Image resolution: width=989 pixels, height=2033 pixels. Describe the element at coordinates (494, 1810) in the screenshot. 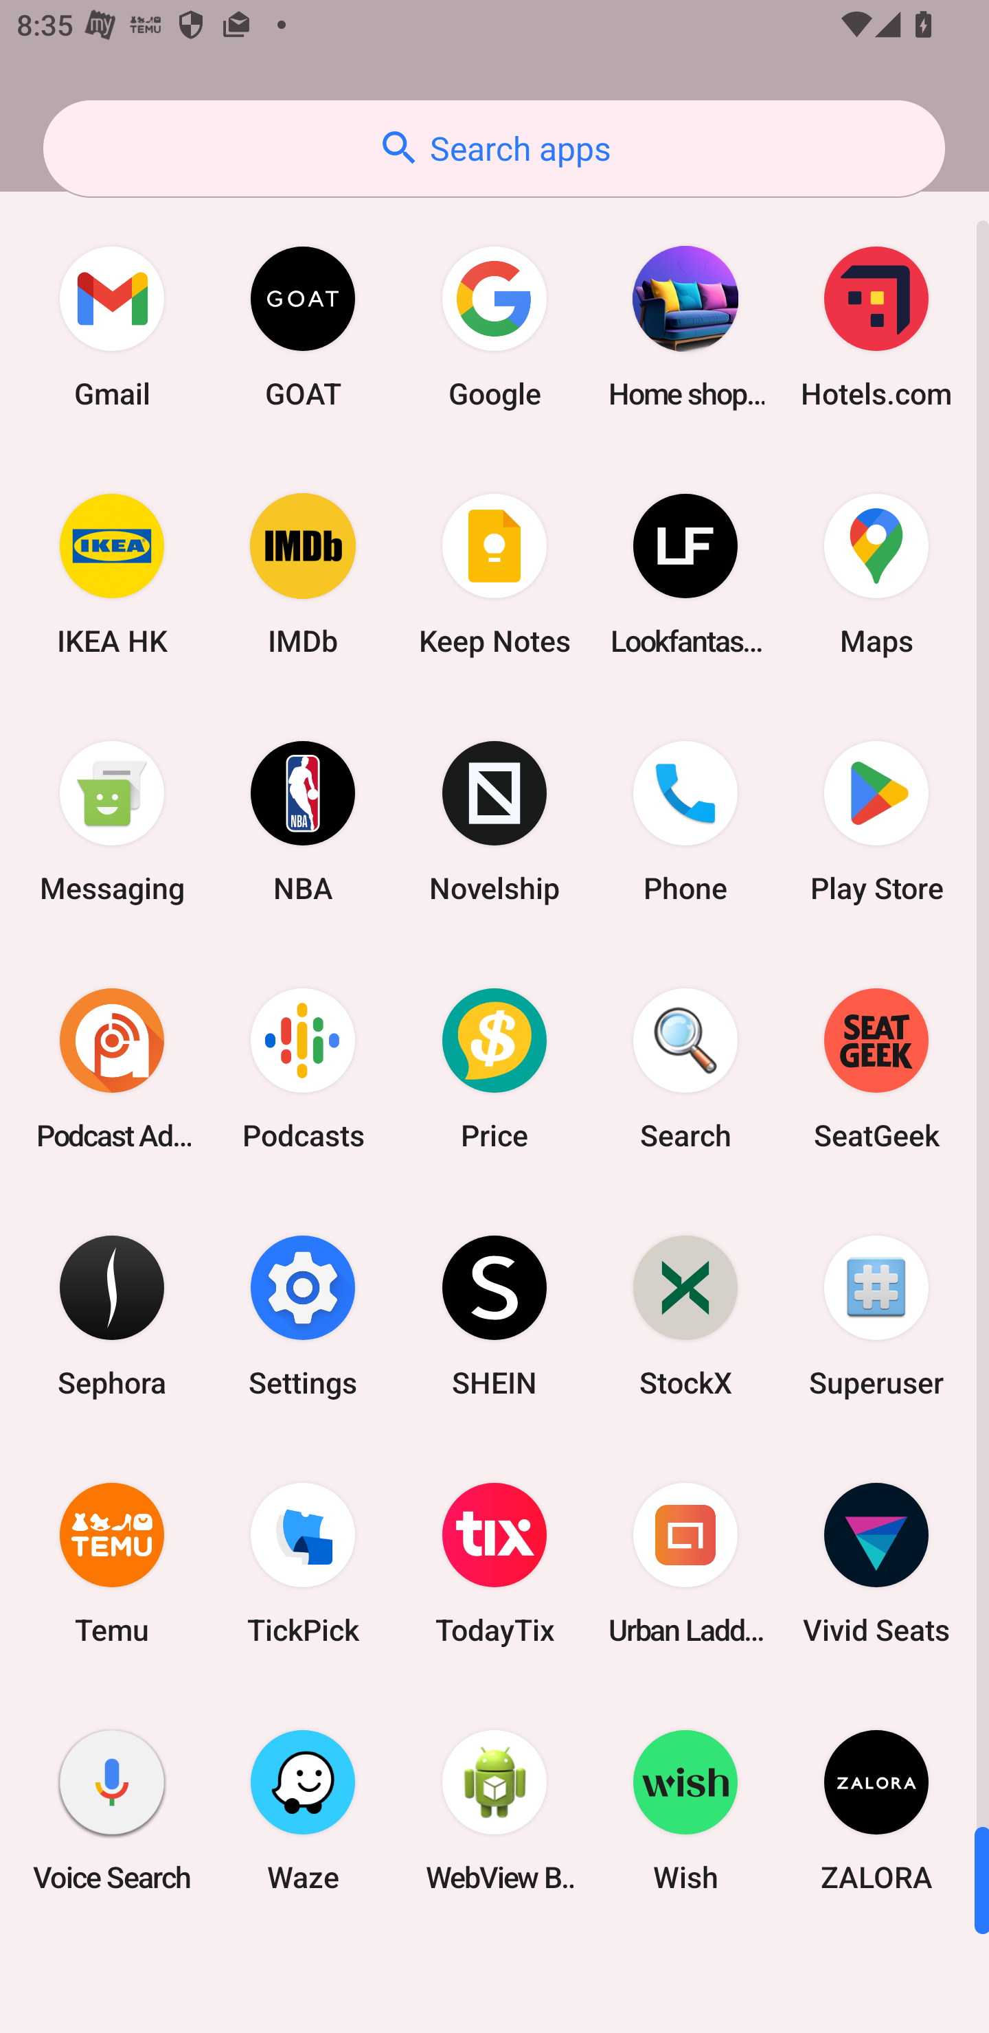

I see `WebView Browser Tester` at that location.